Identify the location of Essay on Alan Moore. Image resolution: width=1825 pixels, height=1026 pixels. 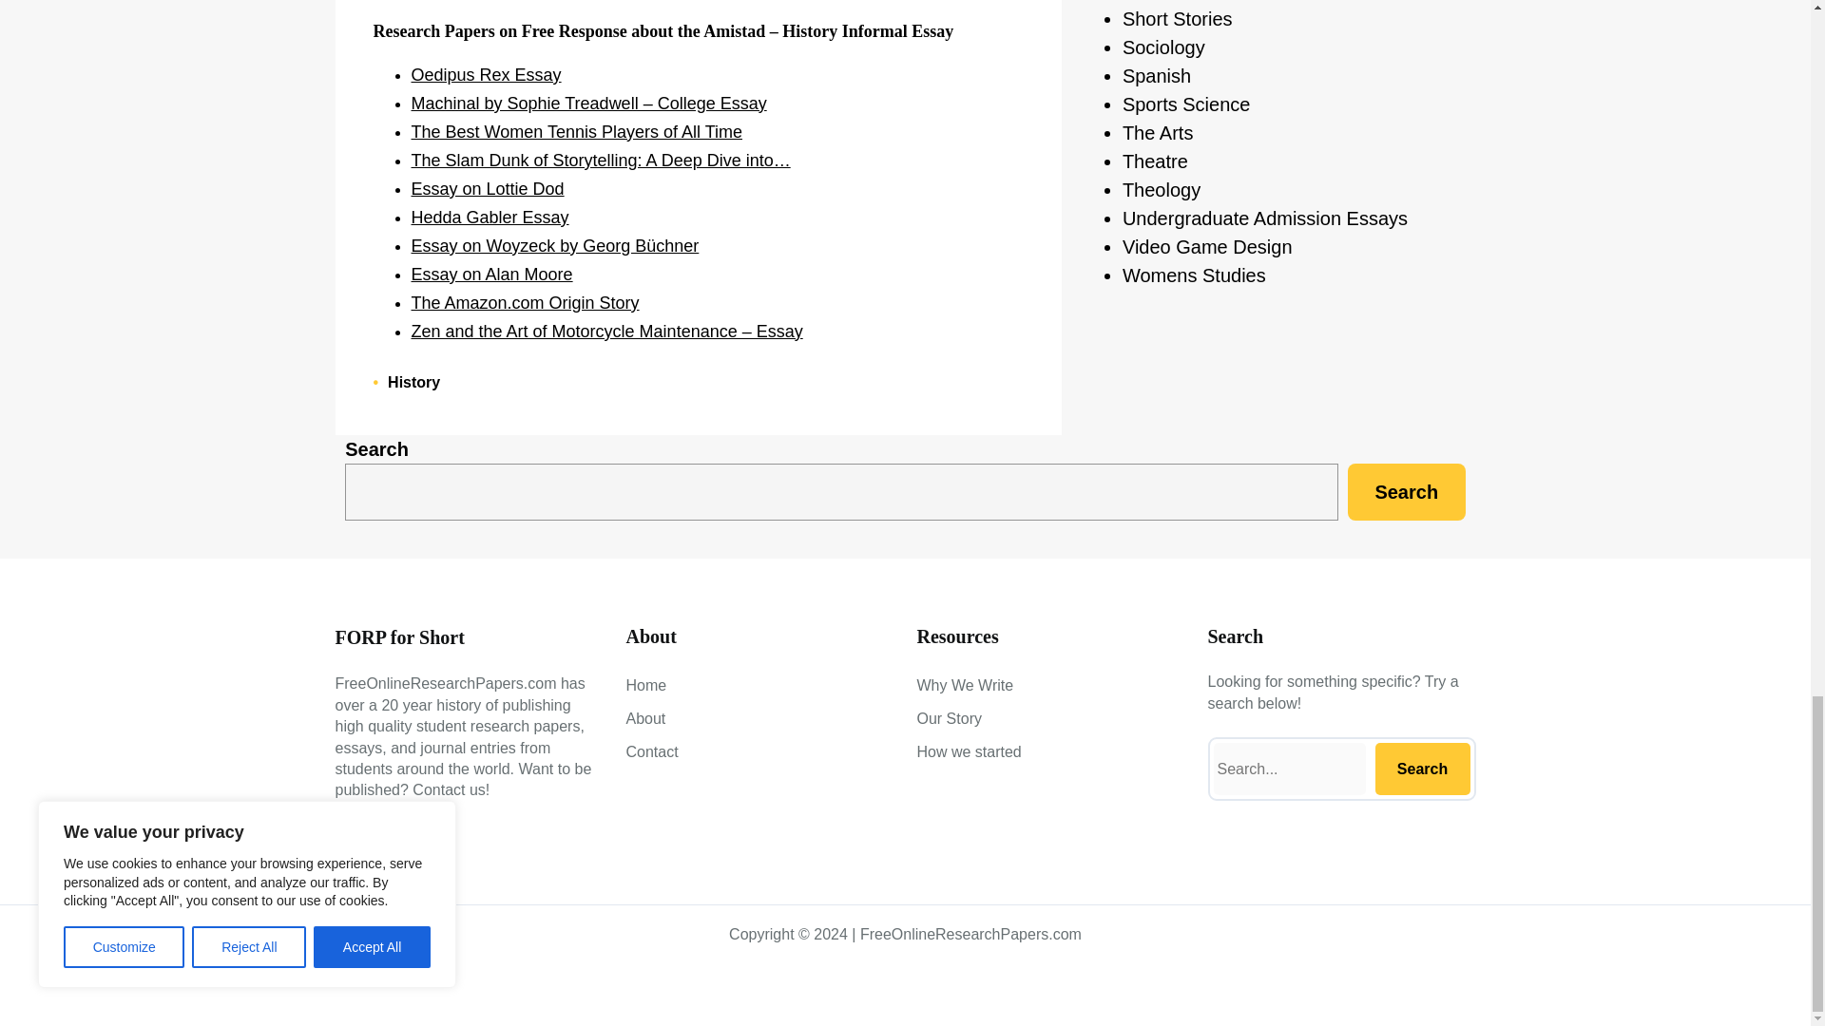
(491, 274).